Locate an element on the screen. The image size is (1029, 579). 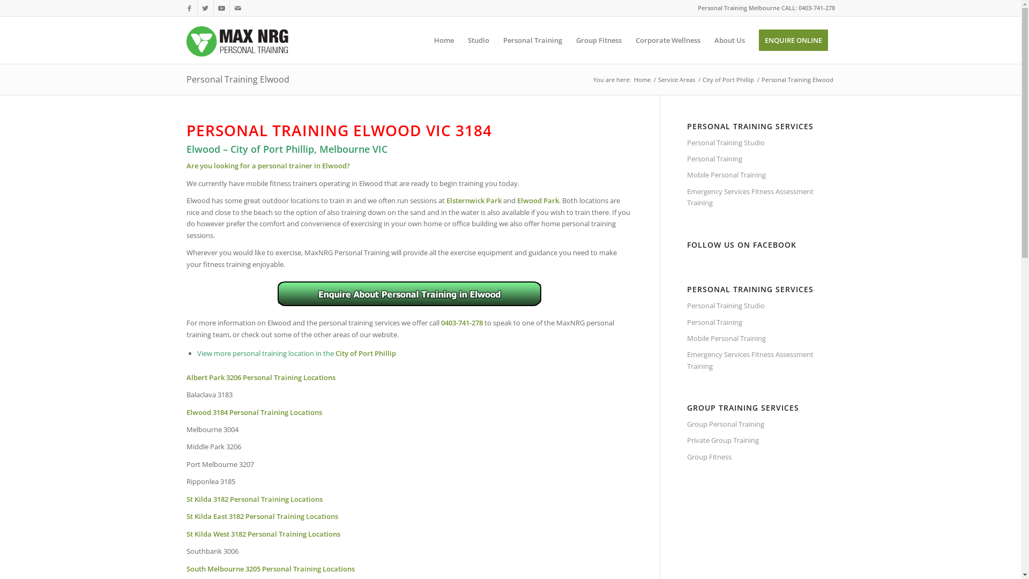
Personal Training is located at coordinates (761, 323).